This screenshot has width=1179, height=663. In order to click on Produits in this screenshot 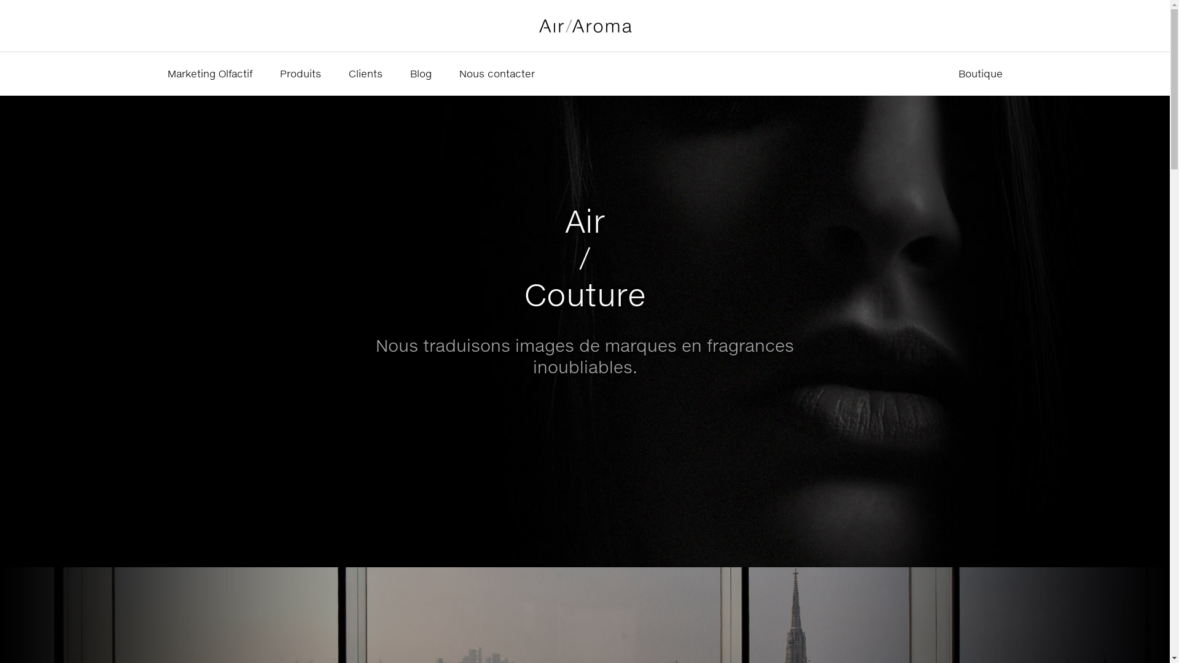, I will do `click(301, 74)`.